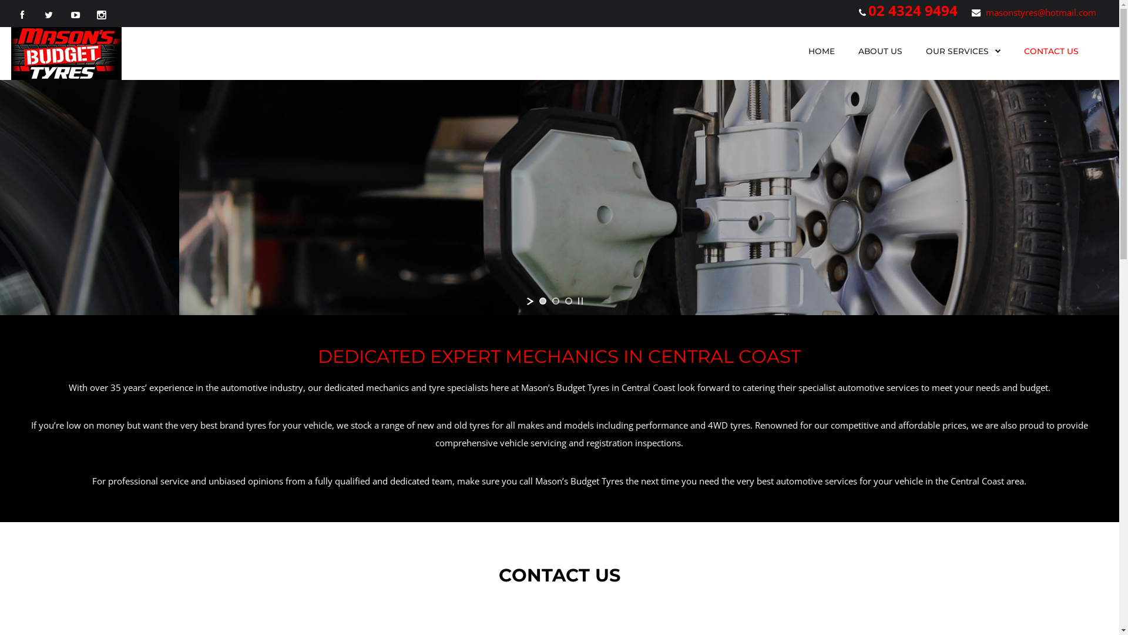  I want to click on OUR SERVICES, so click(963, 51).